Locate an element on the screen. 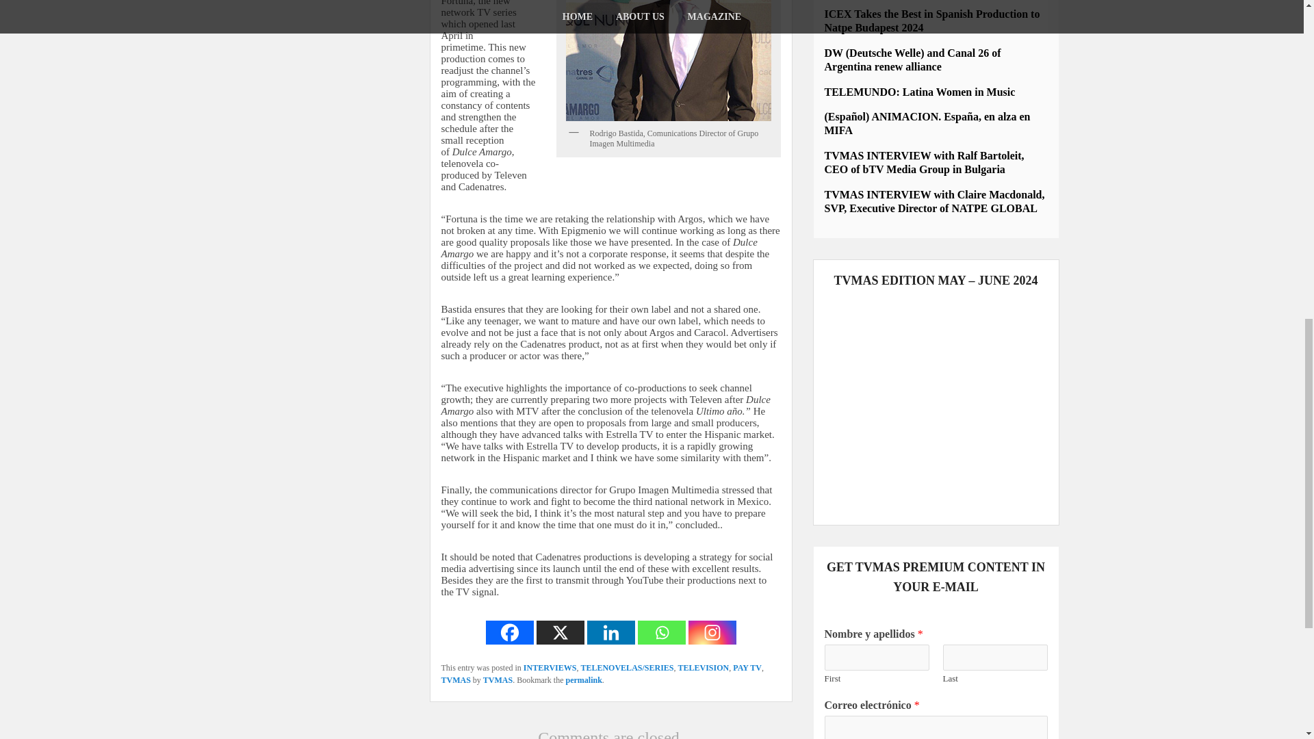 The height and width of the screenshot is (739, 1314). Instagram is located at coordinates (712, 632).